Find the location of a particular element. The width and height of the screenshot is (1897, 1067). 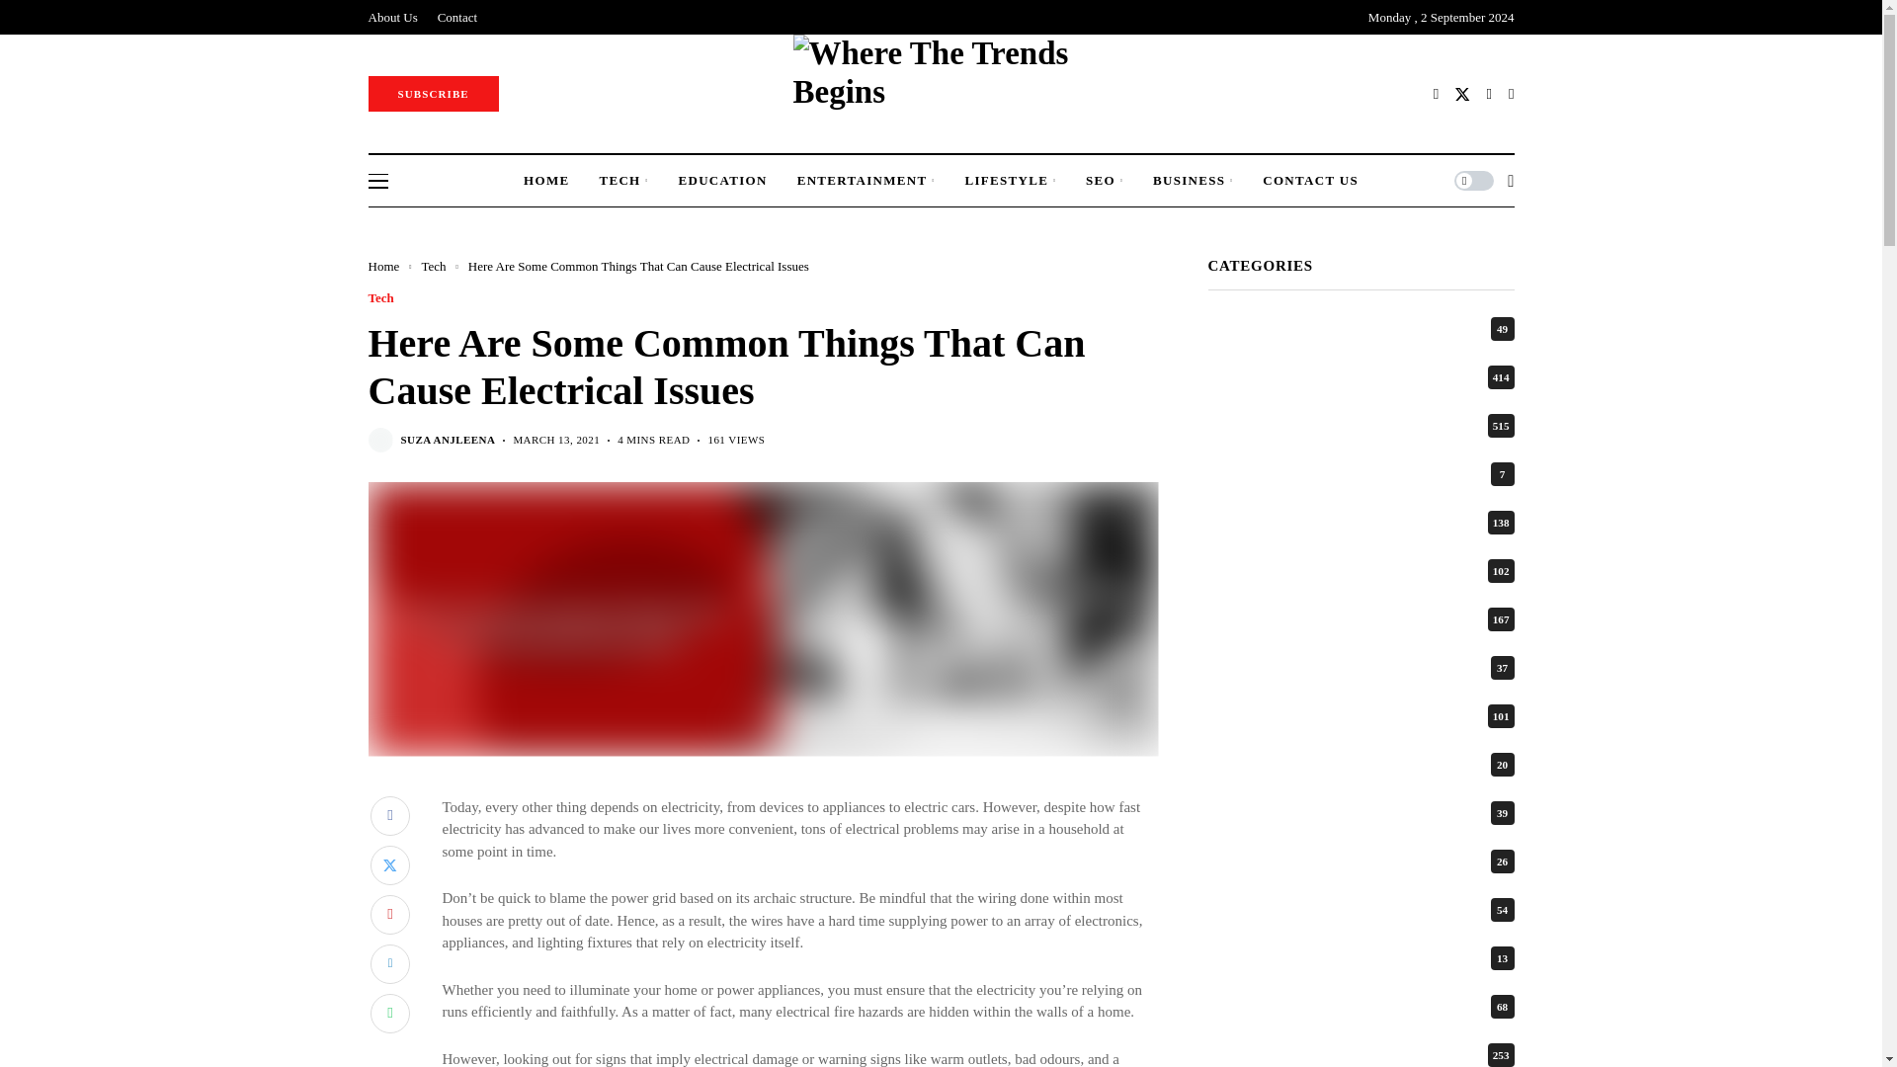

About Us is located at coordinates (392, 17).